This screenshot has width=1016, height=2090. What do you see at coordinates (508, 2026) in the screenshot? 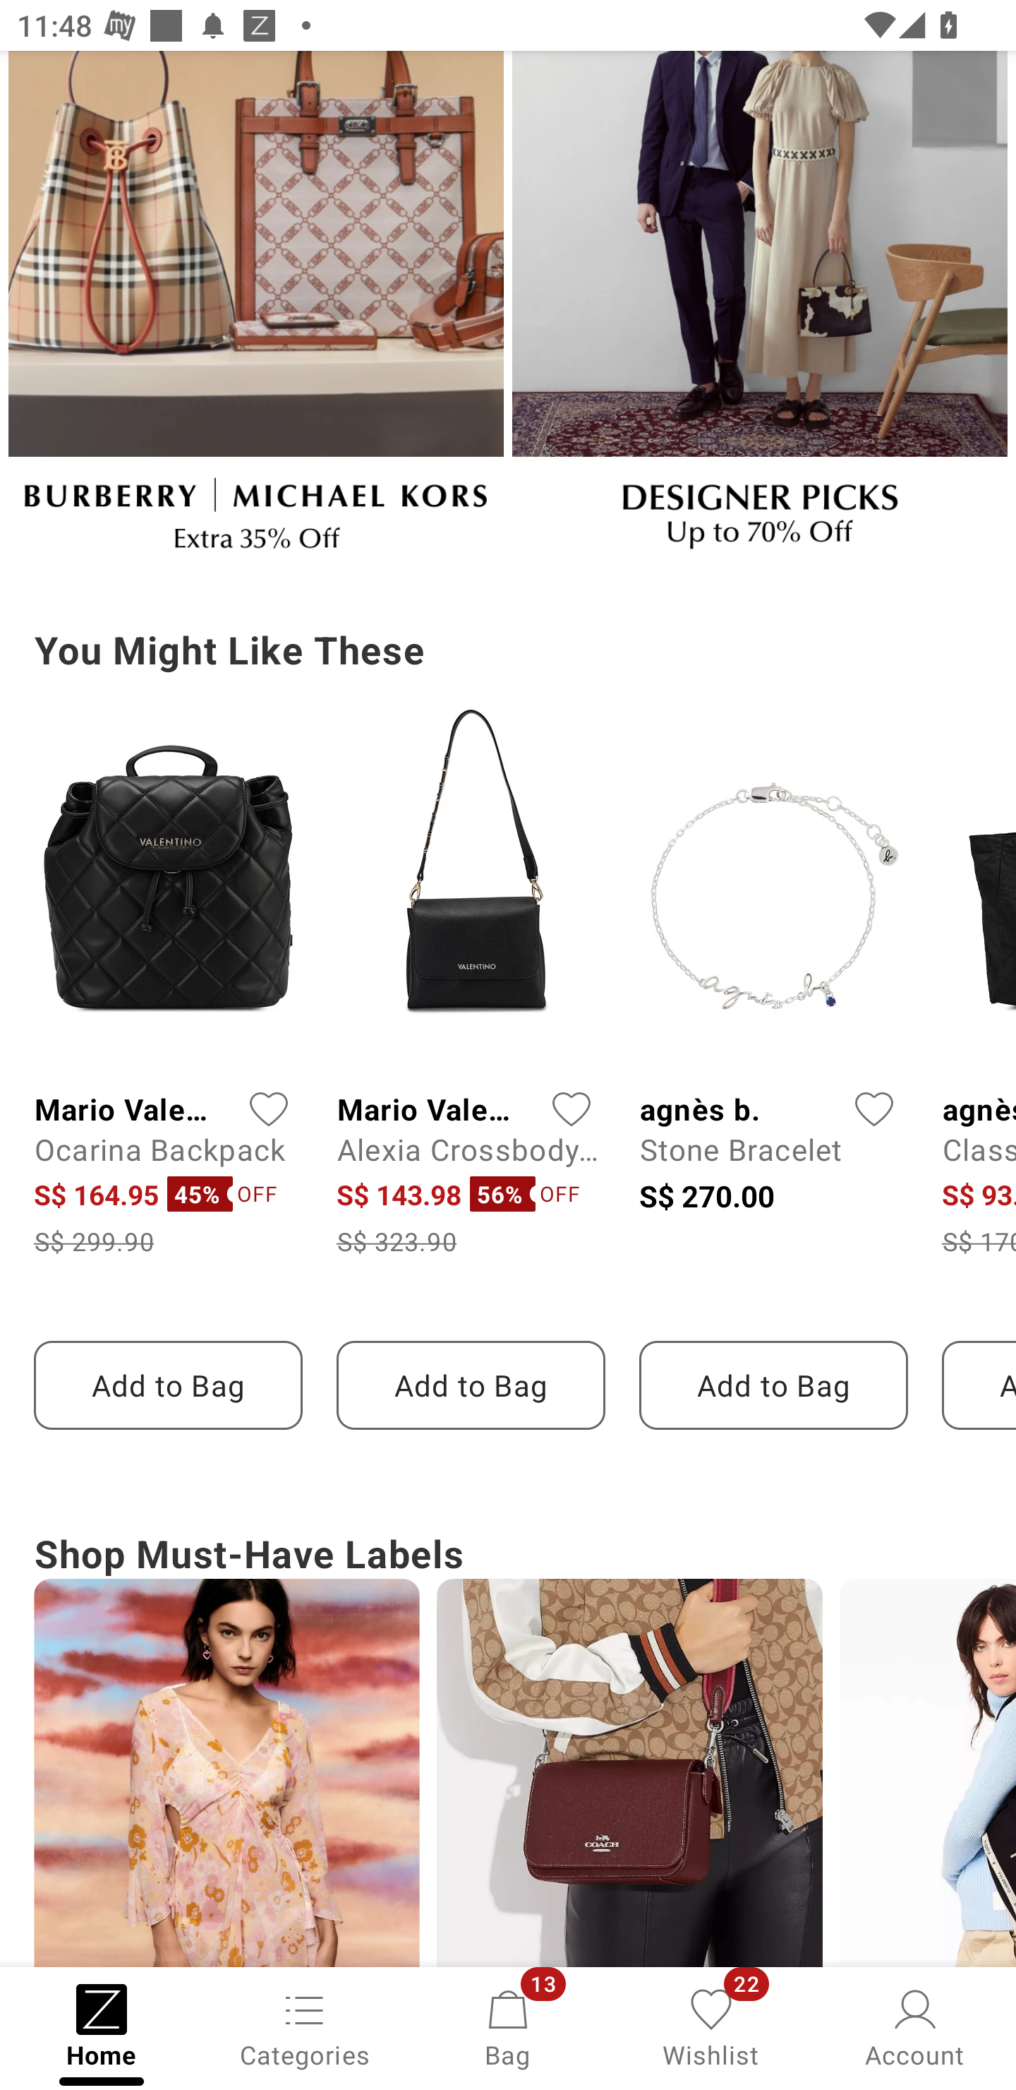
I see `Bag, 13 new notifications Bag` at bounding box center [508, 2026].